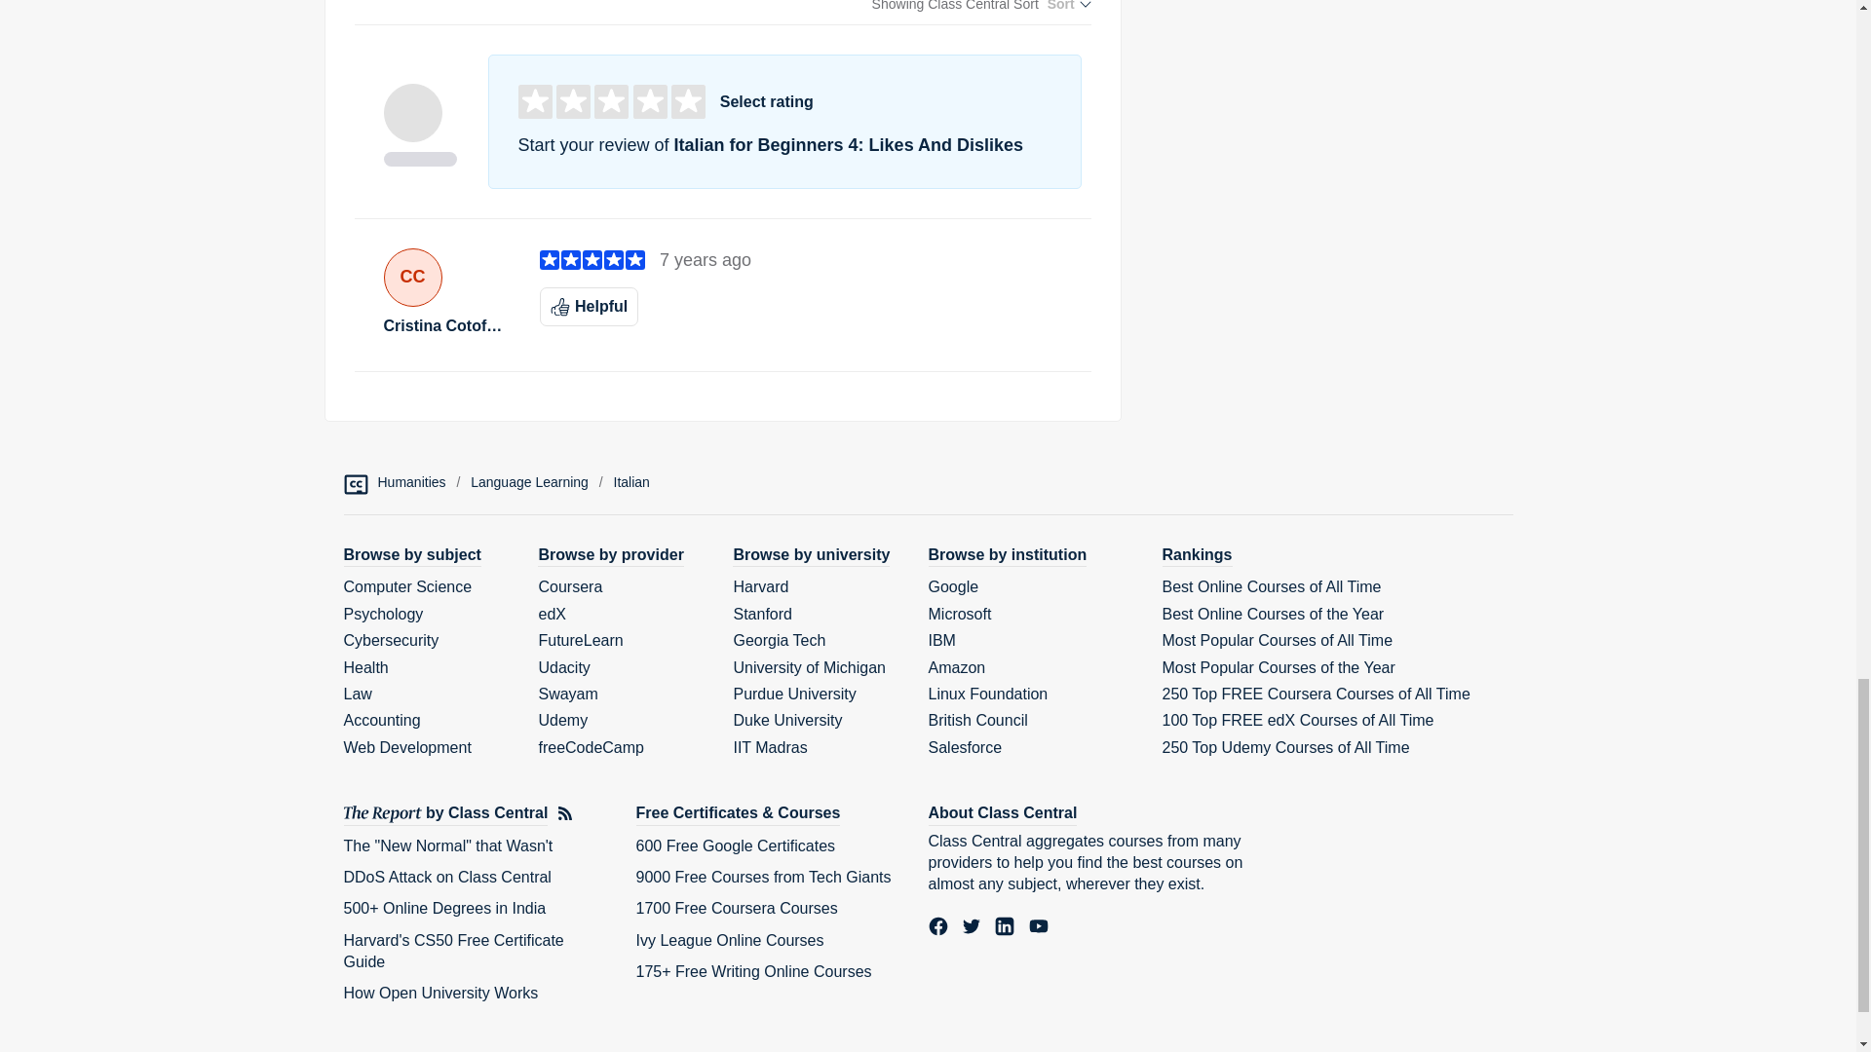  Describe the element at coordinates (762, 877) in the screenshot. I see `9000 Free Courses from Tech Giants` at that location.